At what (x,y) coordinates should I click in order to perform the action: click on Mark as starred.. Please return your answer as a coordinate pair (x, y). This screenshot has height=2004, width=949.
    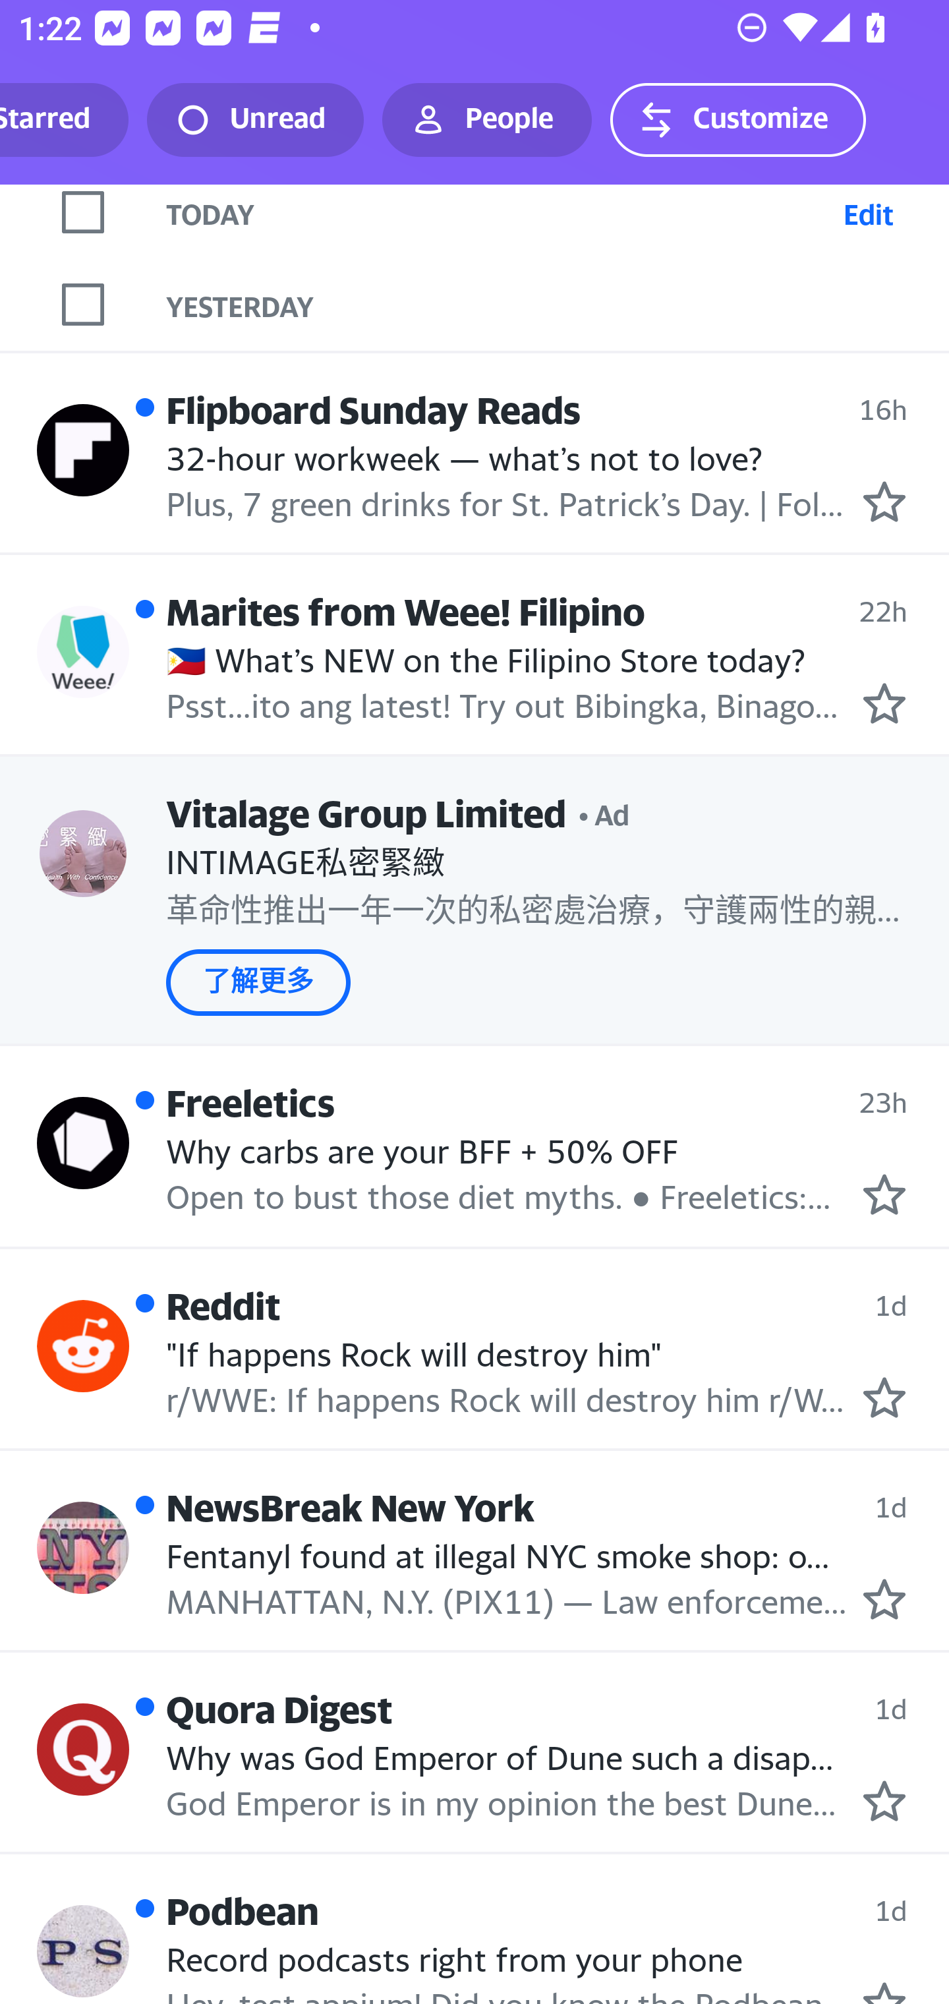
    Looking at the image, I should click on (884, 1195).